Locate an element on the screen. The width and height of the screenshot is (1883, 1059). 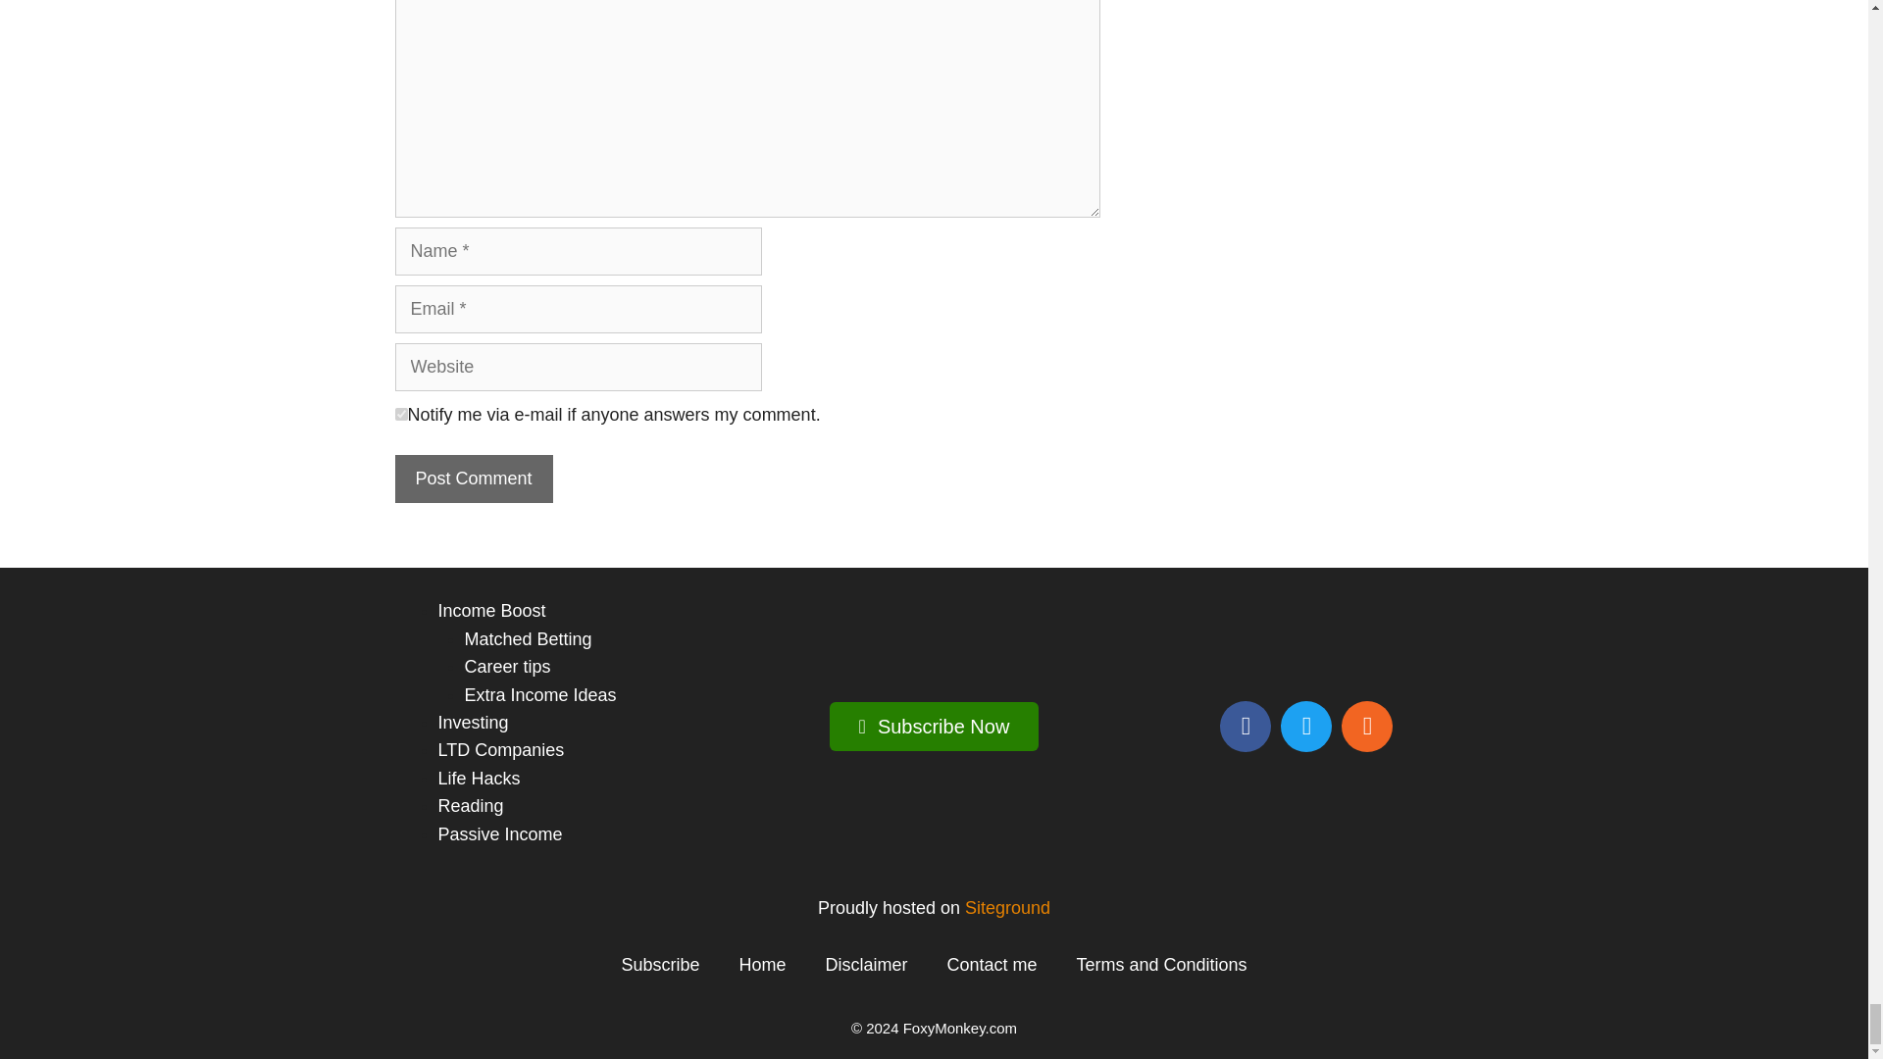
on is located at coordinates (400, 414).